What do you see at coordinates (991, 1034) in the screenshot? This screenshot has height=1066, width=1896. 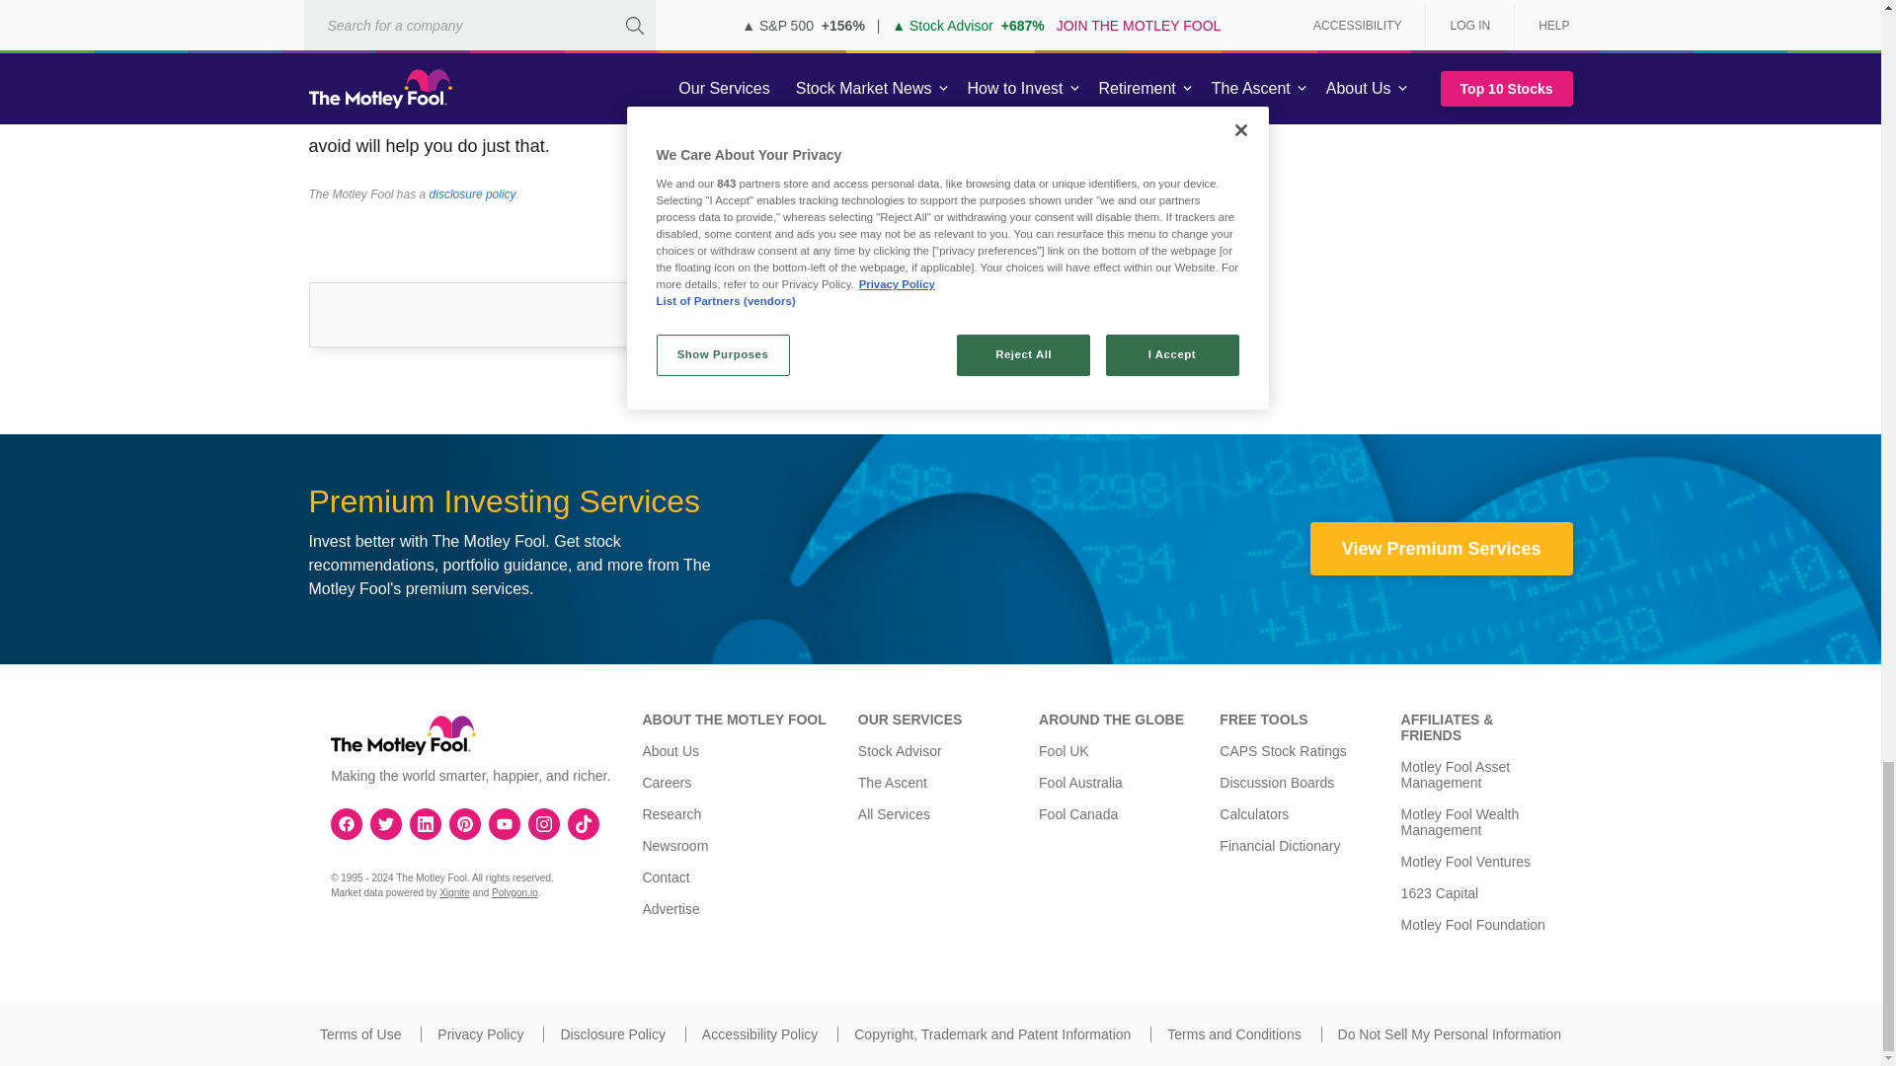 I see `Copyright, Trademark and Patent Information` at bounding box center [991, 1034].